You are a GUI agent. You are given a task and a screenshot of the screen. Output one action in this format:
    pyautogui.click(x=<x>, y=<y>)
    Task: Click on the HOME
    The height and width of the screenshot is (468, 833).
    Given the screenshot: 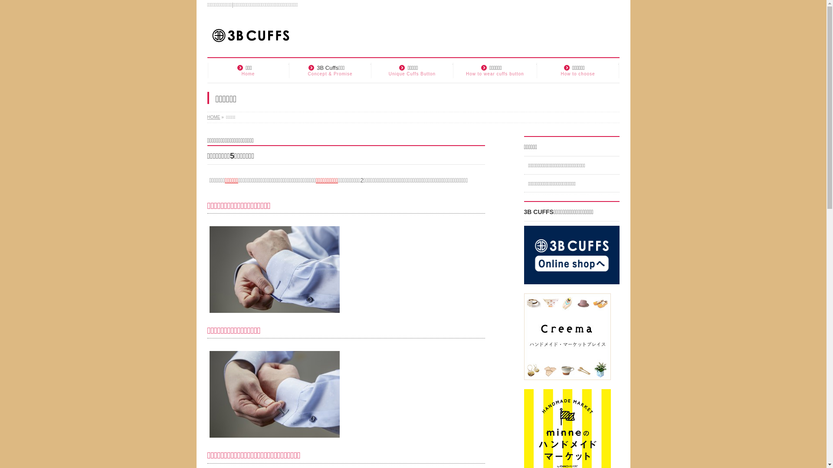 What is the action you would take?
    pyautogui.click(x=214, y=117)
    